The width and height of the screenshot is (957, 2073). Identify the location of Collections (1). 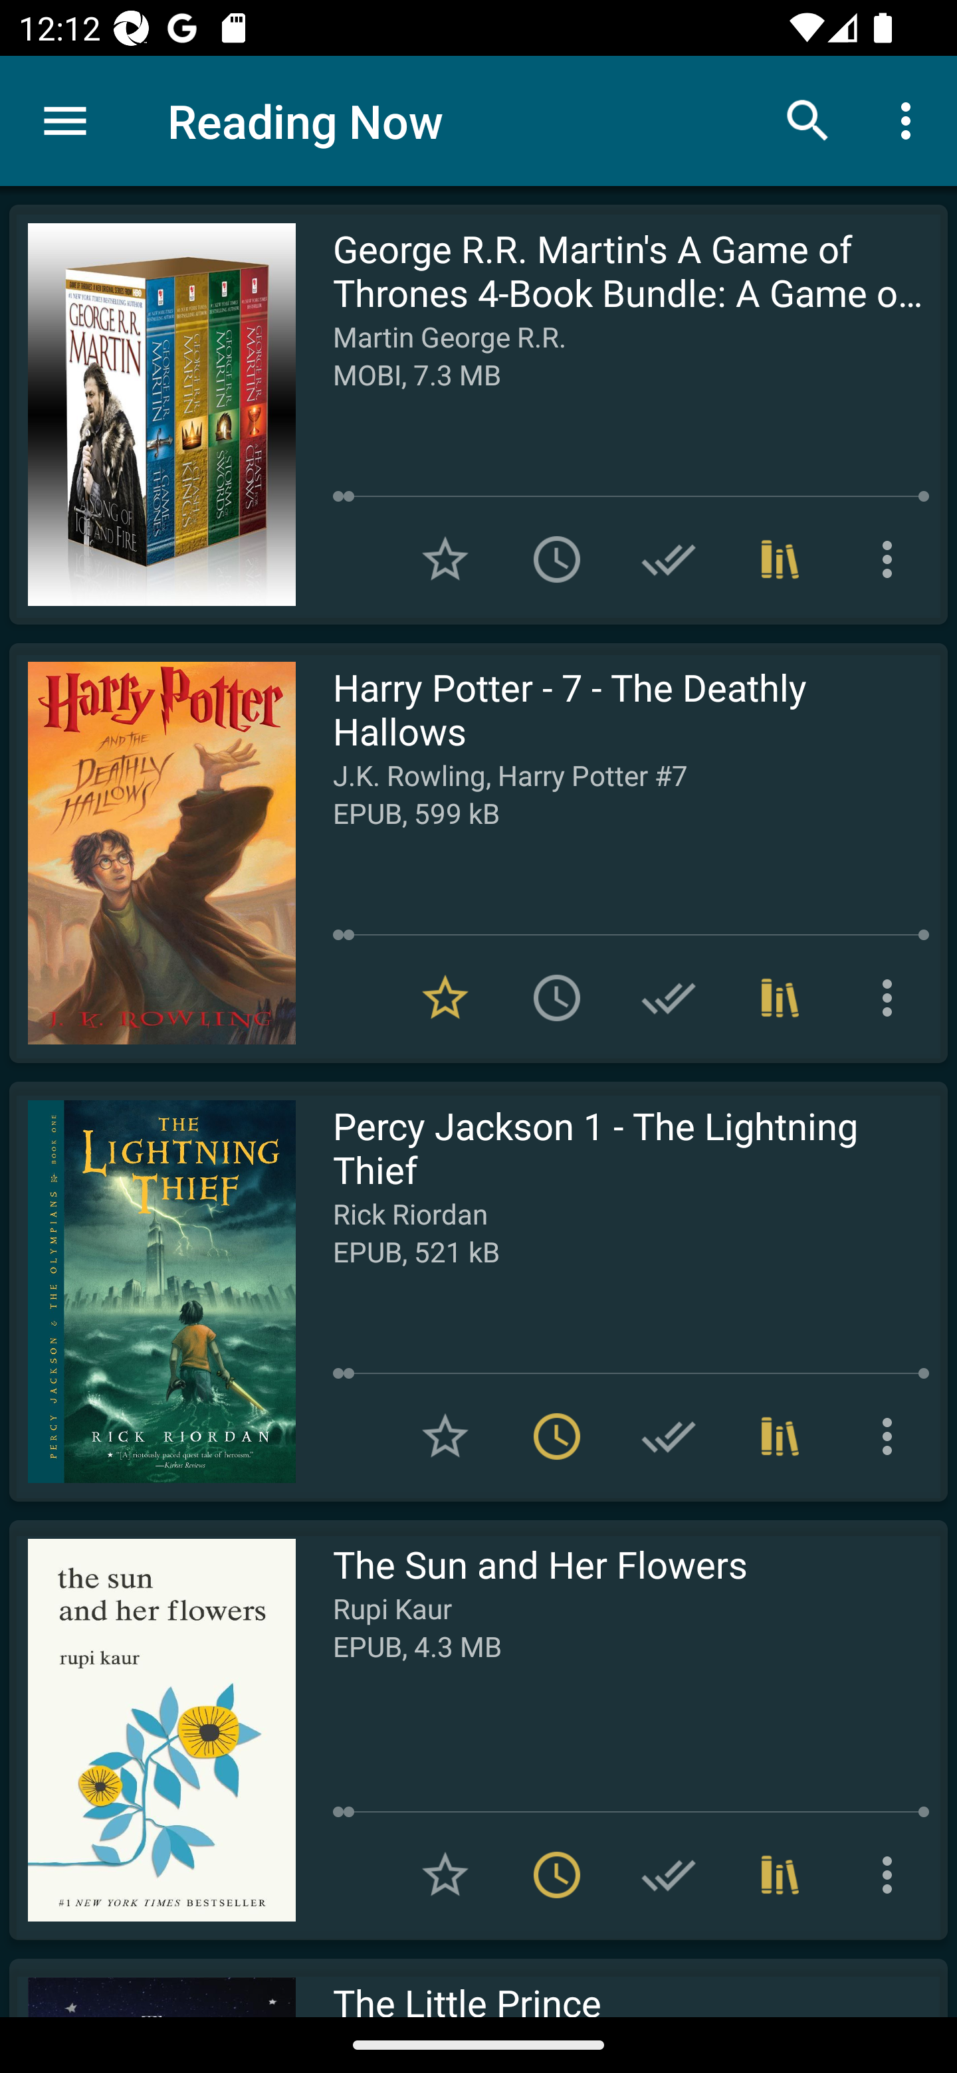
(780, 1875).